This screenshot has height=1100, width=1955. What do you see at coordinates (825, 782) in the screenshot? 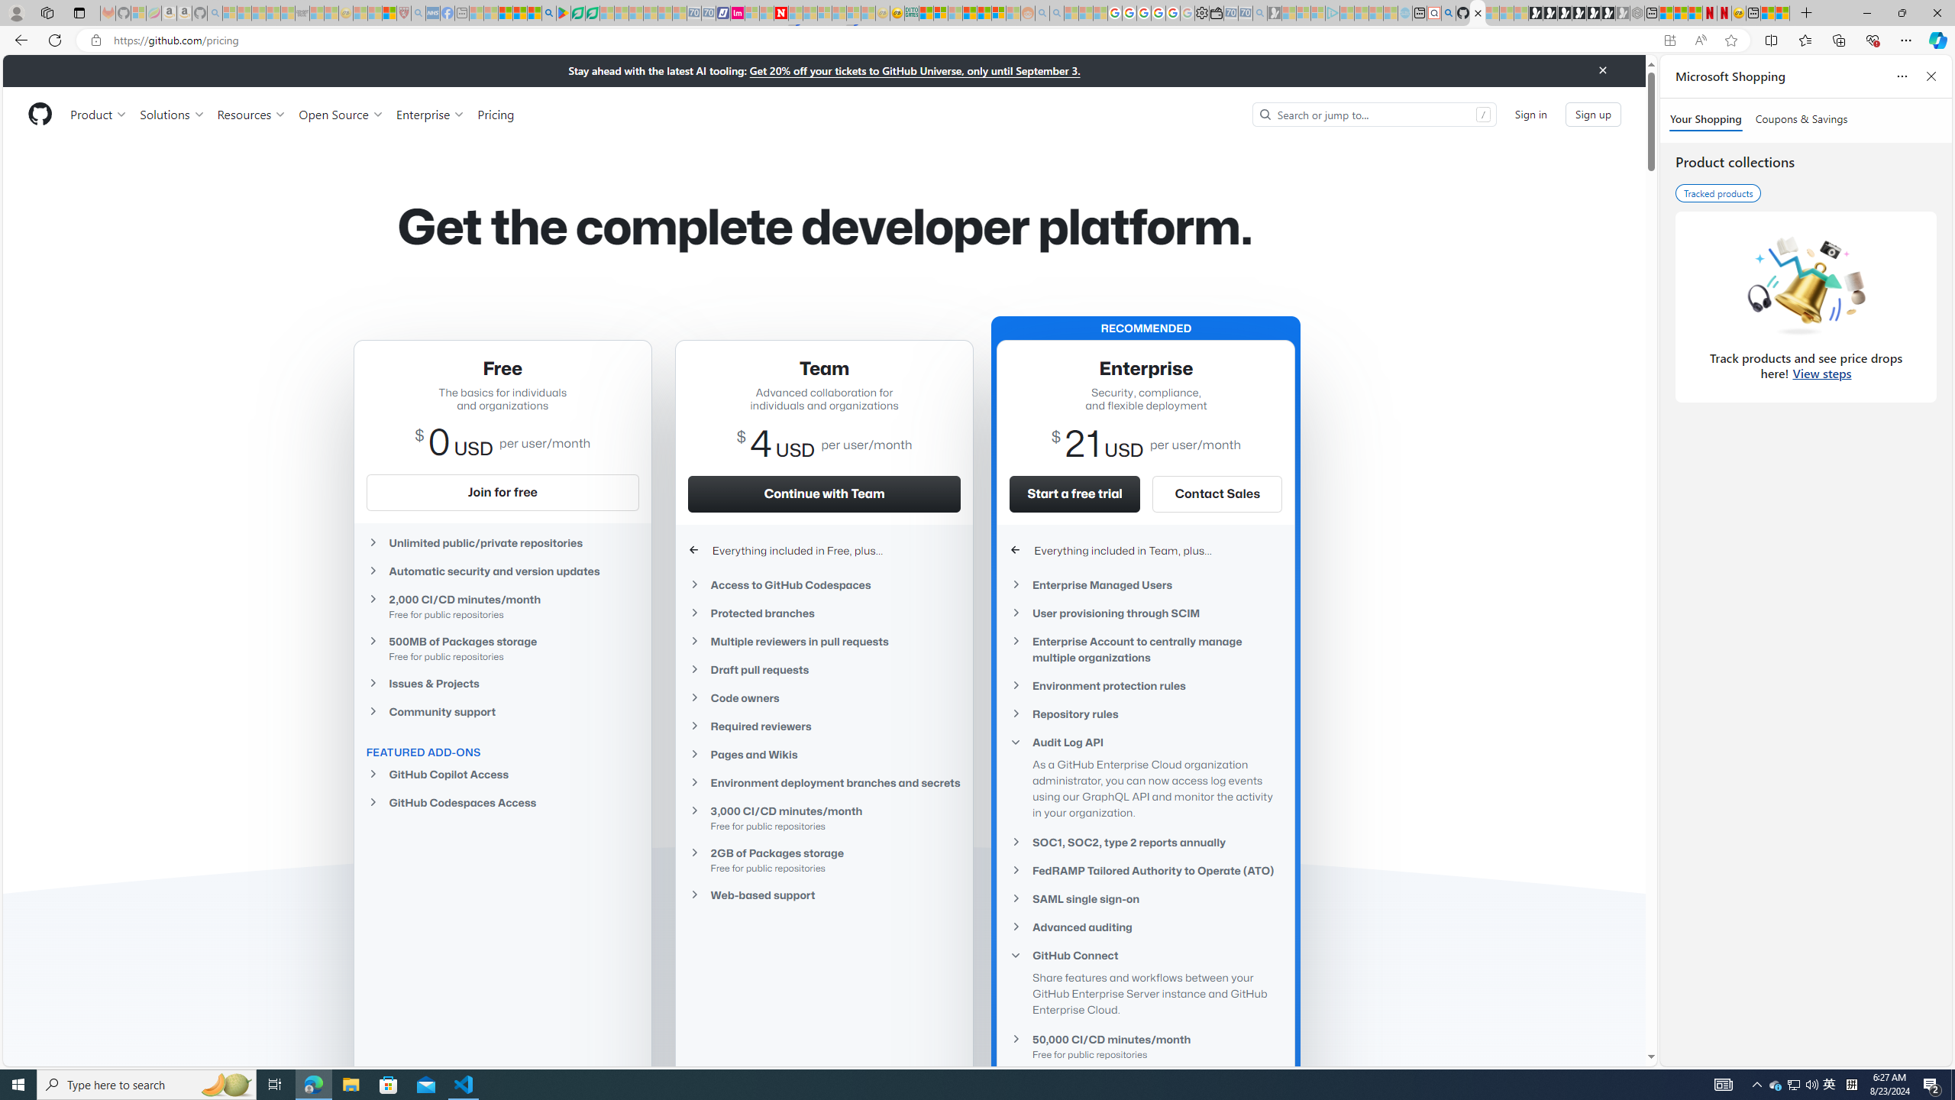
I see `Environment deployment branches and secrets` at bounding box center [825, 782].